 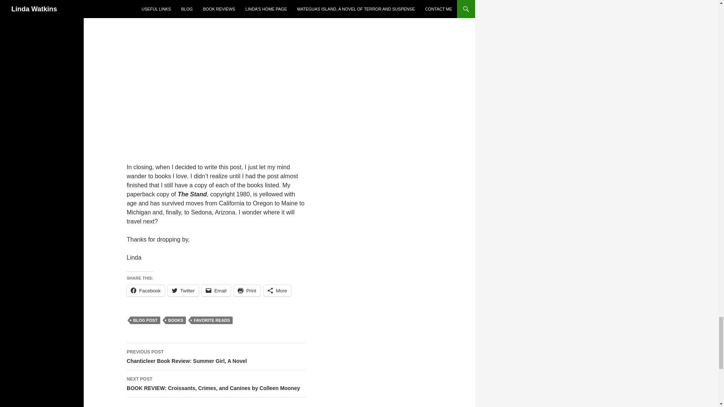 What do you see at coordinates (145, 320) in the screenshot?
I see `BLOG POST` at bounding box center [145, 320].